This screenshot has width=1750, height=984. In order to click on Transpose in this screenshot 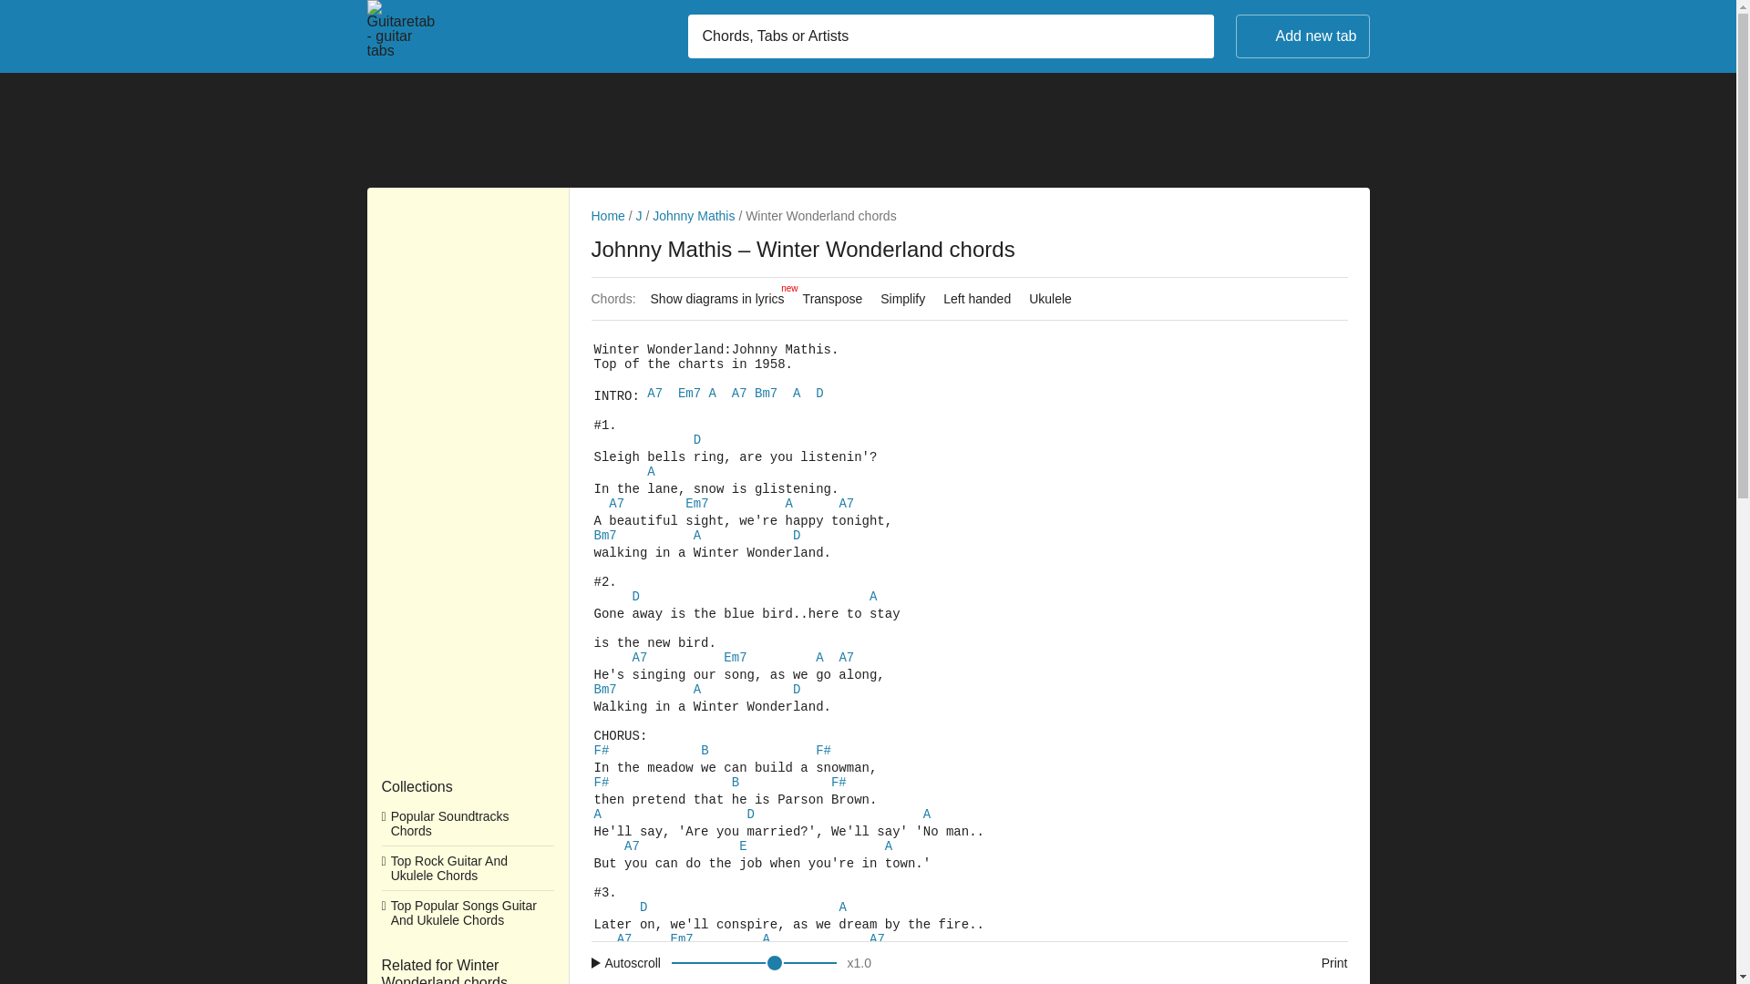, I will do `click(861, 962)`.